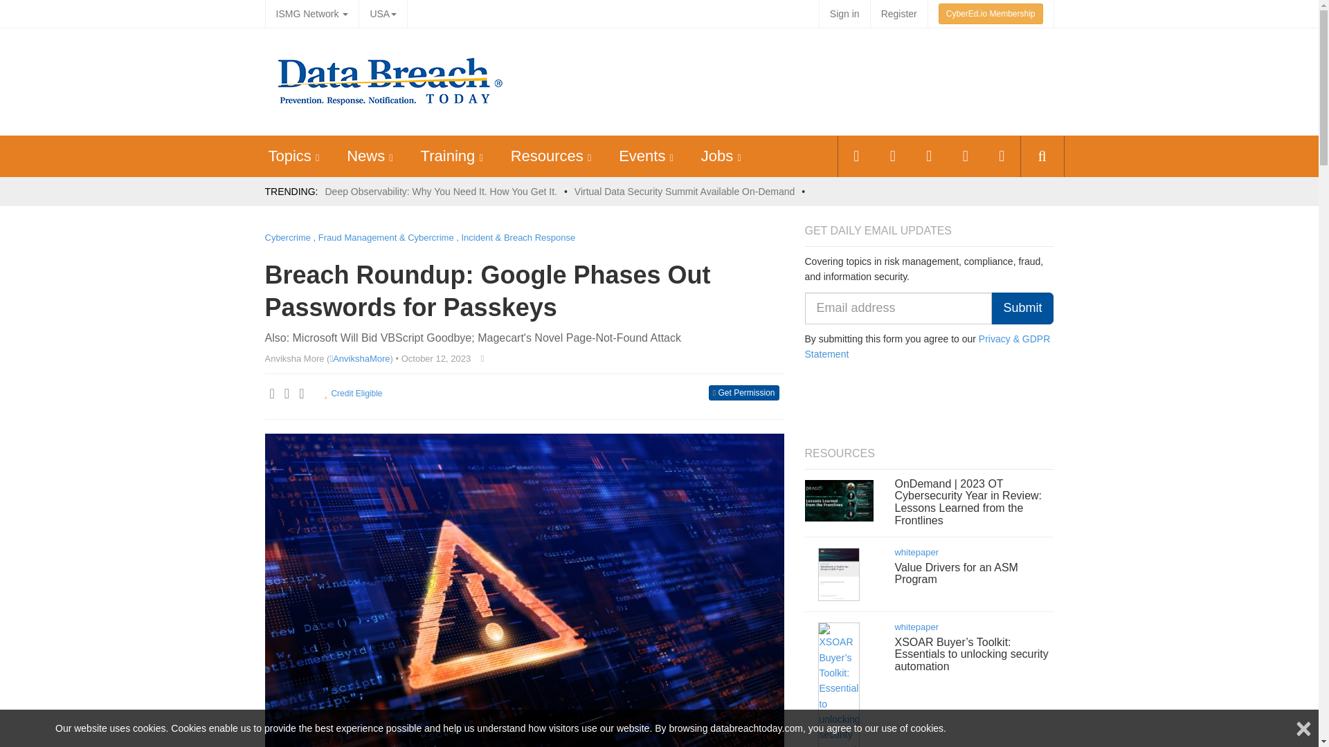 Image resolution: width=1329 pixels, height=747 pixels. Describe the element at coordinates (311, 14) in the screenshot. I see `ISMG Network` at that location.